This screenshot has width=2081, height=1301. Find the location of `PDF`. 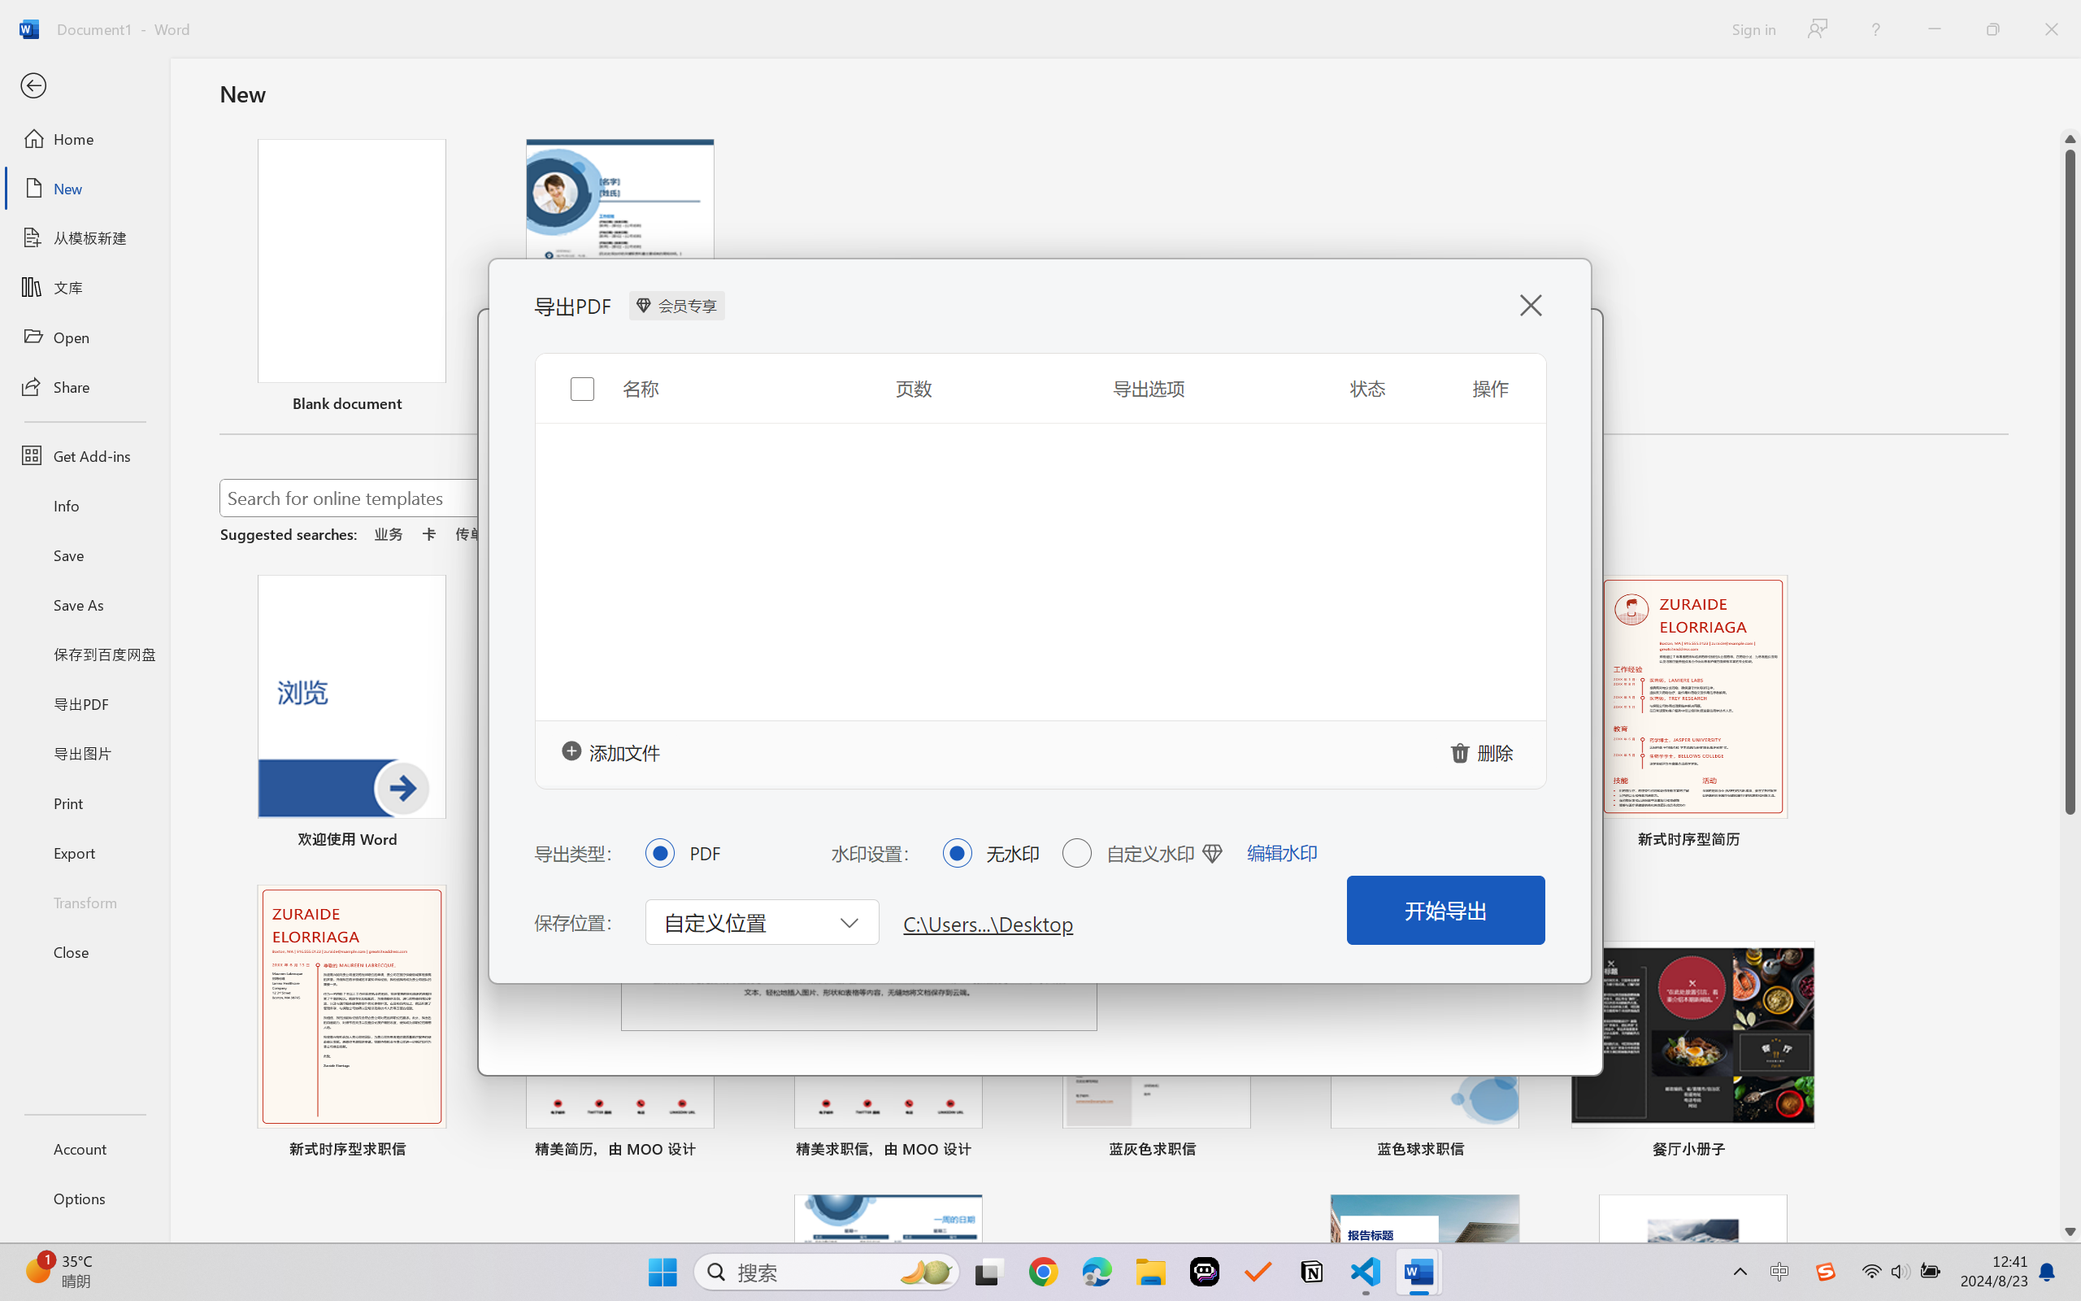

PDF is located at coordinates (659, 852).